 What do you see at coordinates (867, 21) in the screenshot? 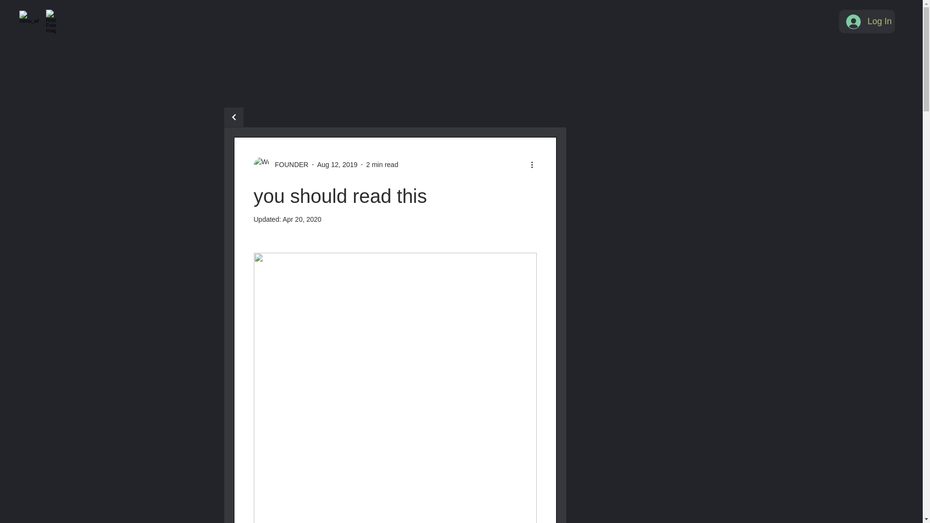
I see `Log In` at bounding box center [867, 21].